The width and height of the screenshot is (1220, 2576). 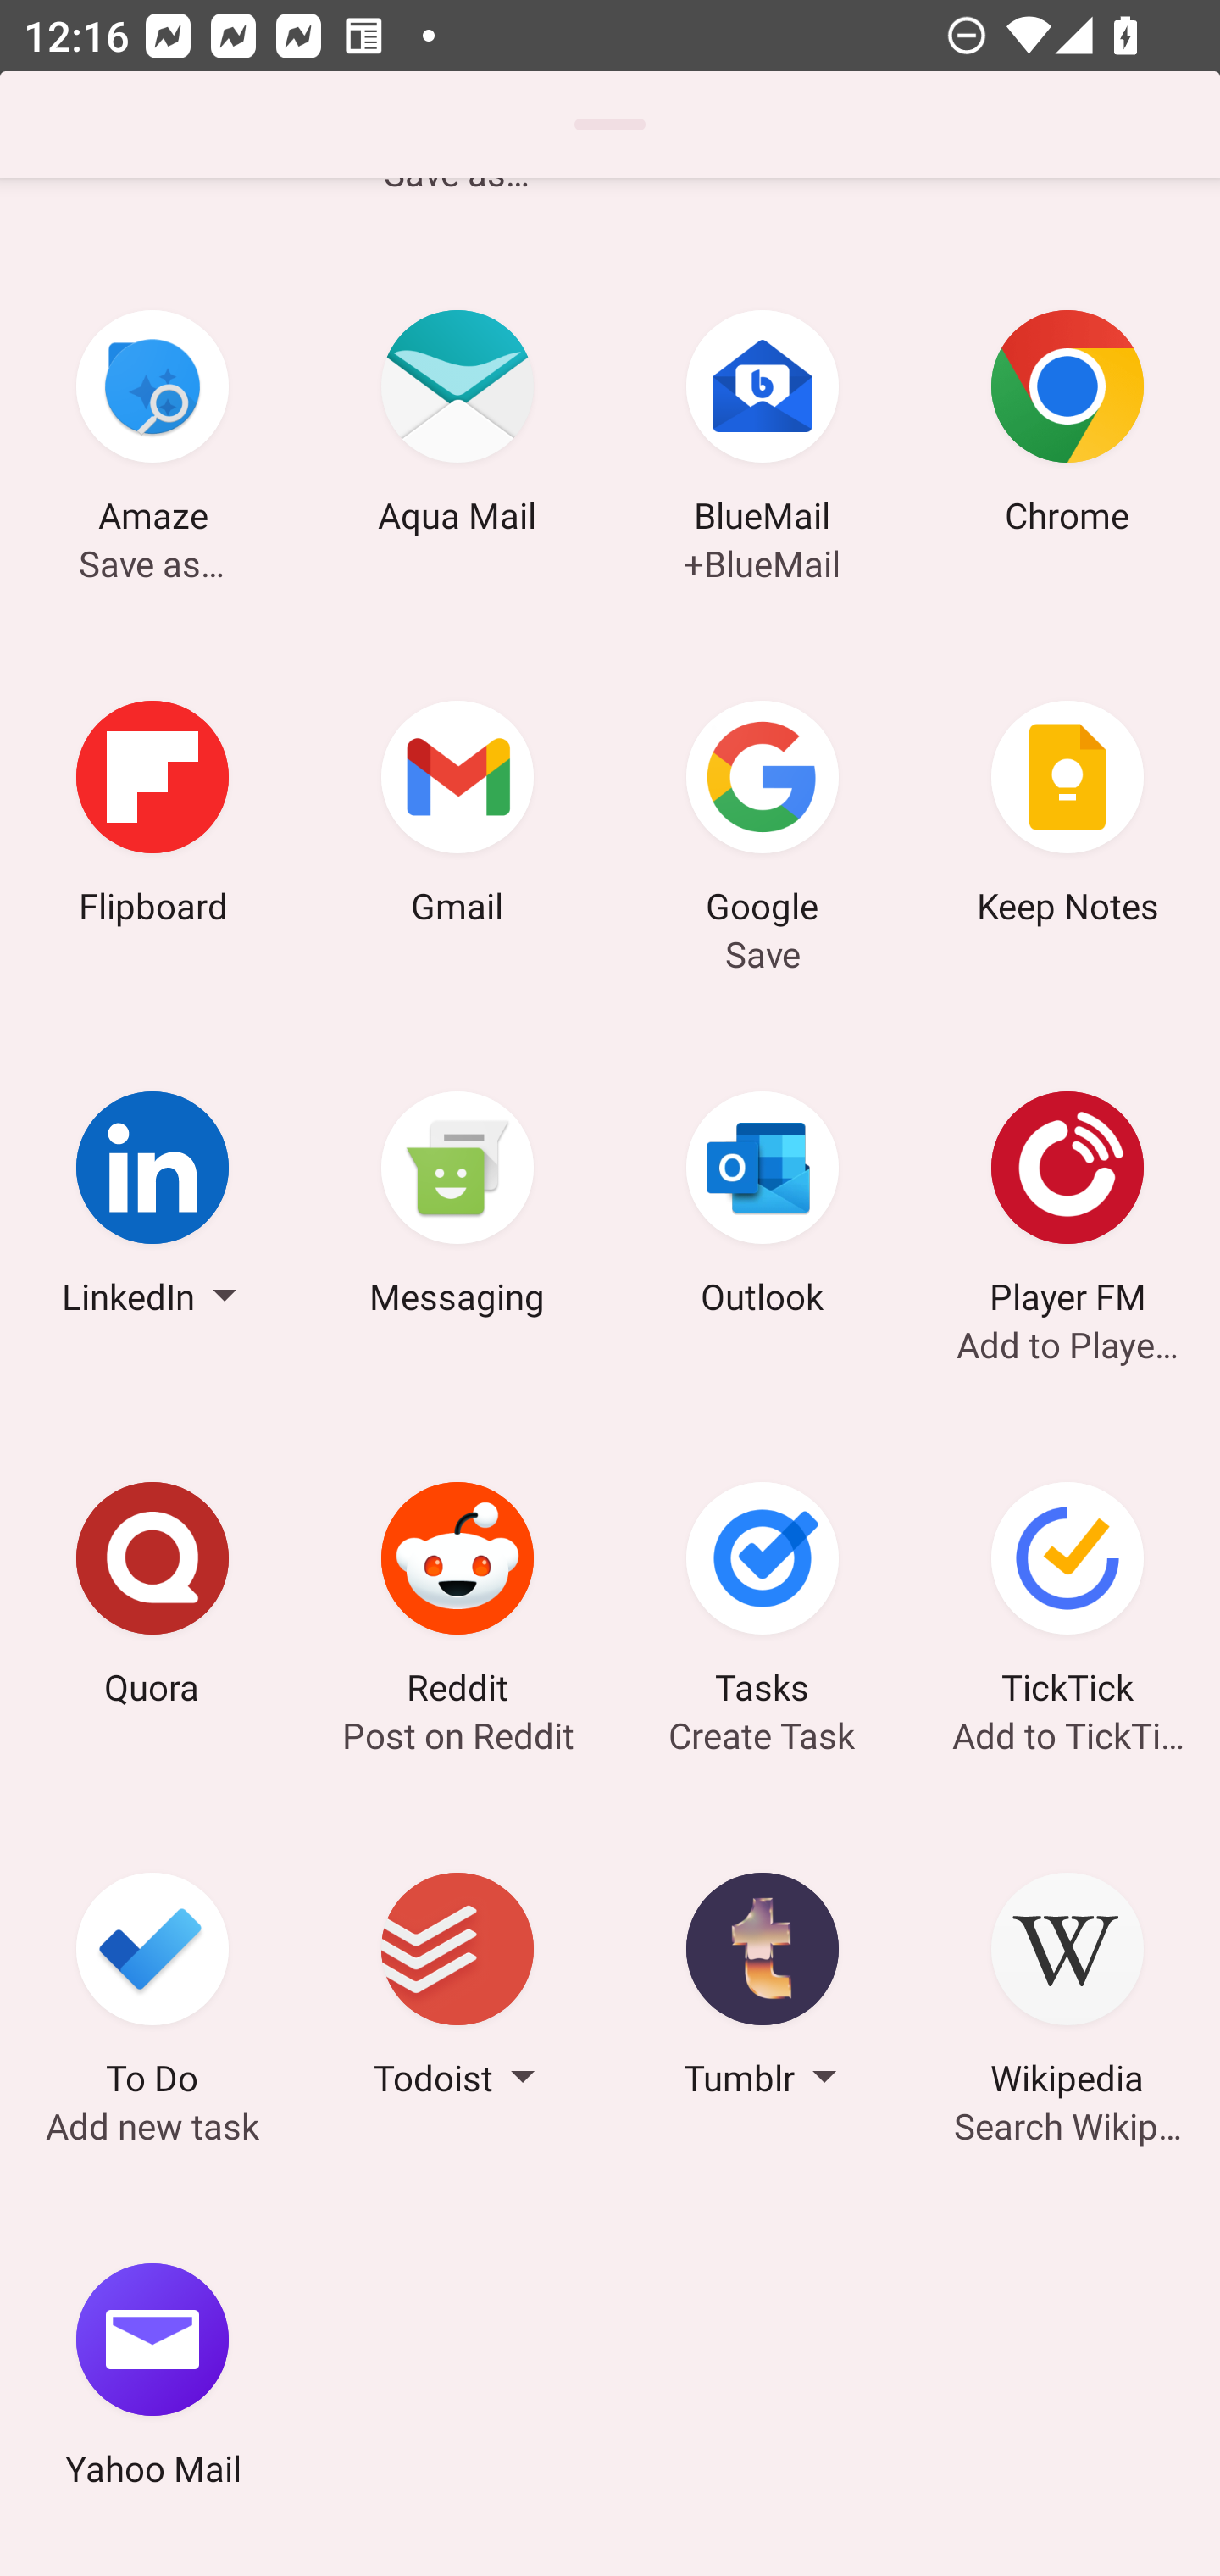 What do you see at coordinates (762, 1599) in the screenshot?
I see `Tasks Create Task` at bounding box center [762, 1599].